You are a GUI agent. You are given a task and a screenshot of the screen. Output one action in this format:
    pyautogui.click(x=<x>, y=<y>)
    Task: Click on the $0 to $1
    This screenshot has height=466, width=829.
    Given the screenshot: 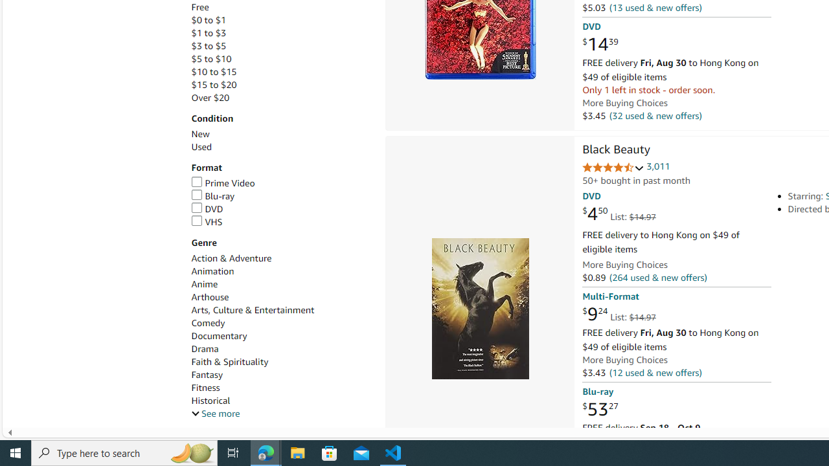 What is the action you would take?
    pyautogui.click(x=209, y=21)
    